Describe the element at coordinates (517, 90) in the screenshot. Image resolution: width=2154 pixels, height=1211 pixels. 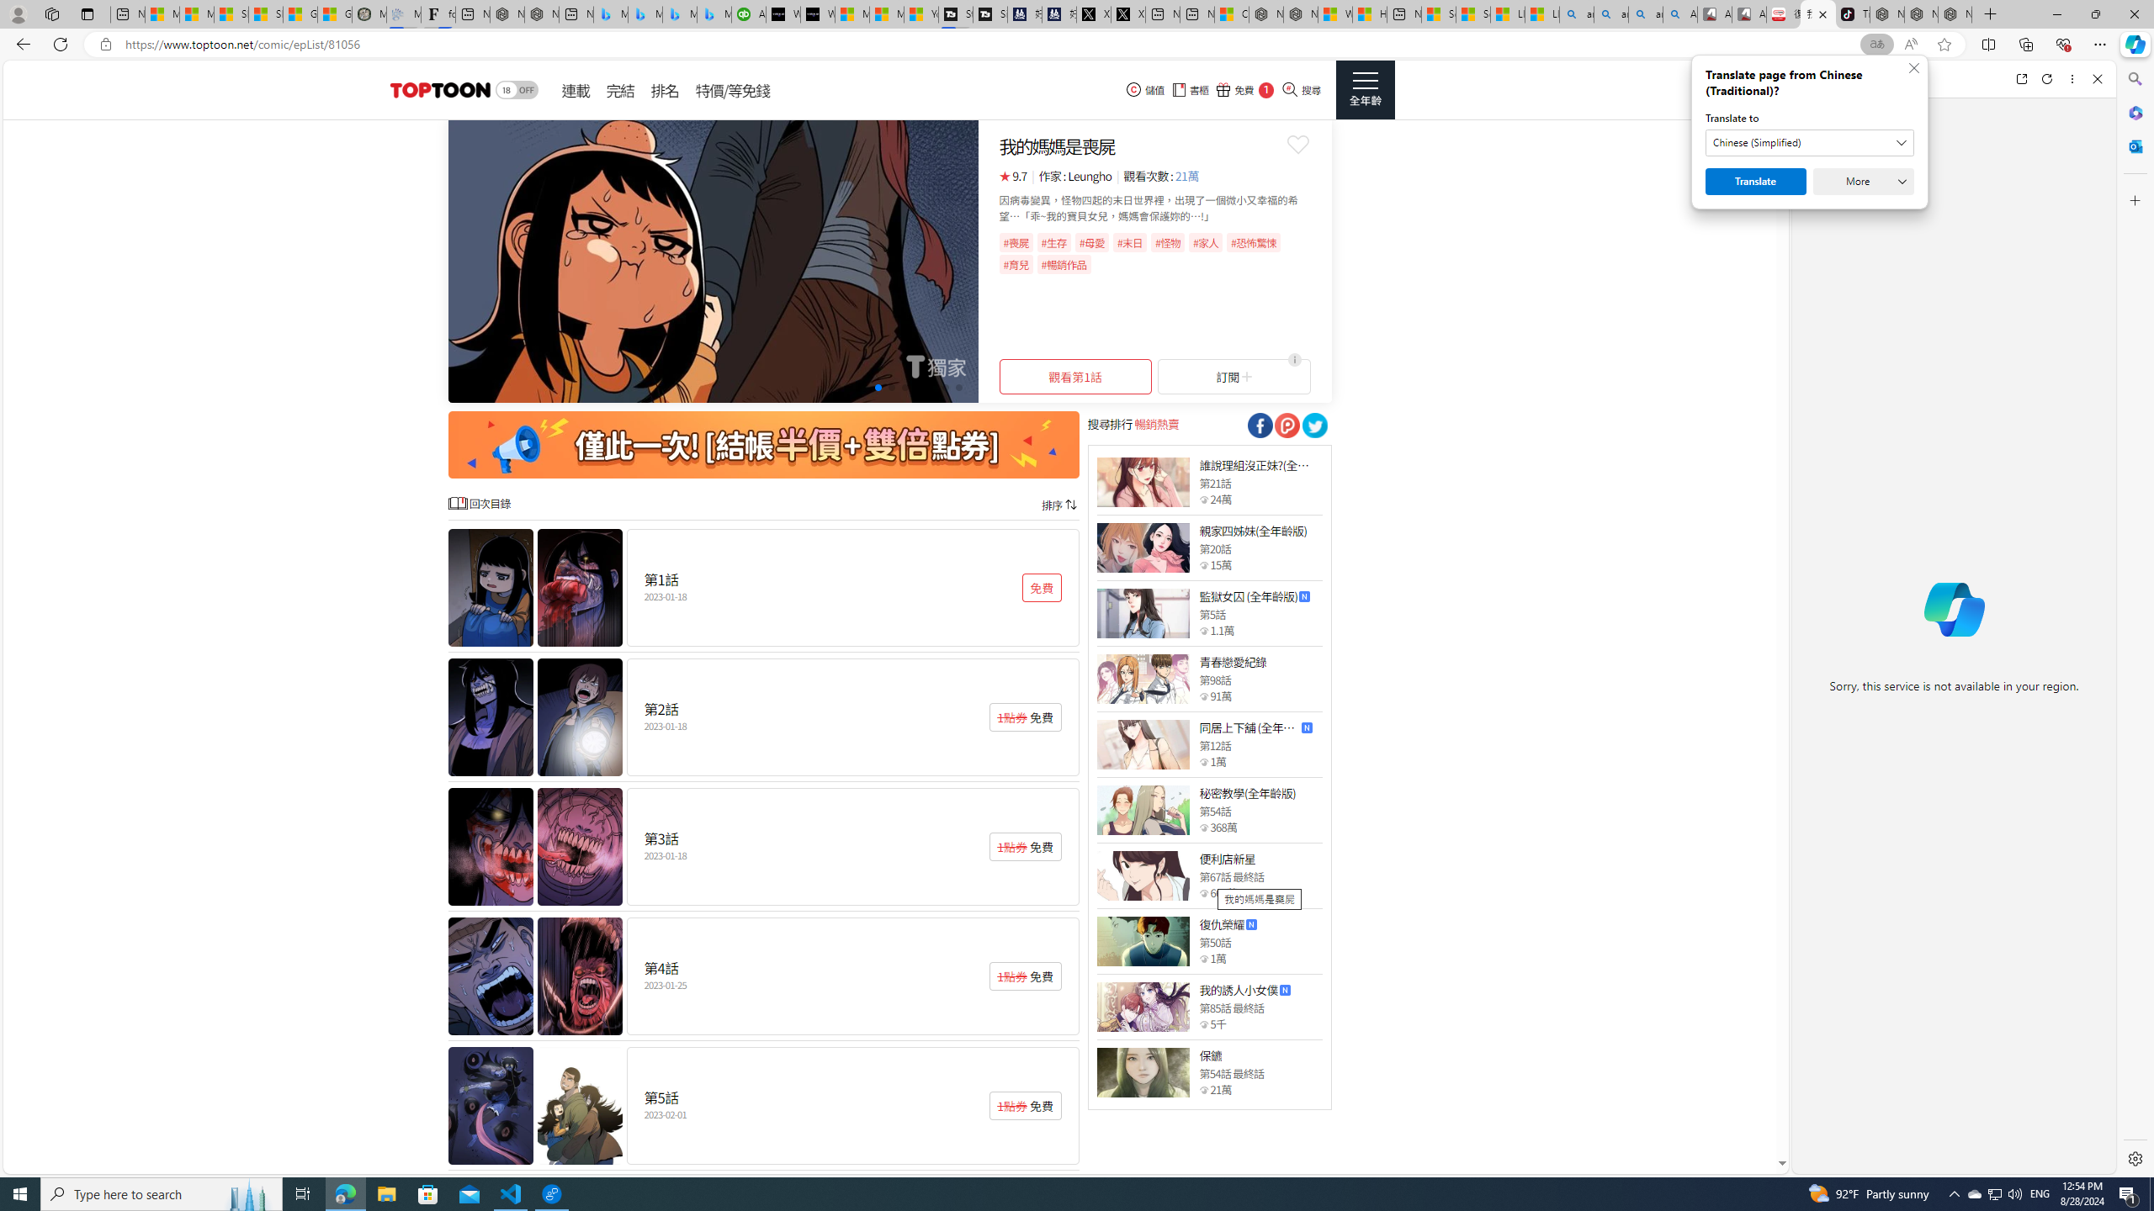
I see `Class:  switch_18mode actionAdultBtn` at that location.